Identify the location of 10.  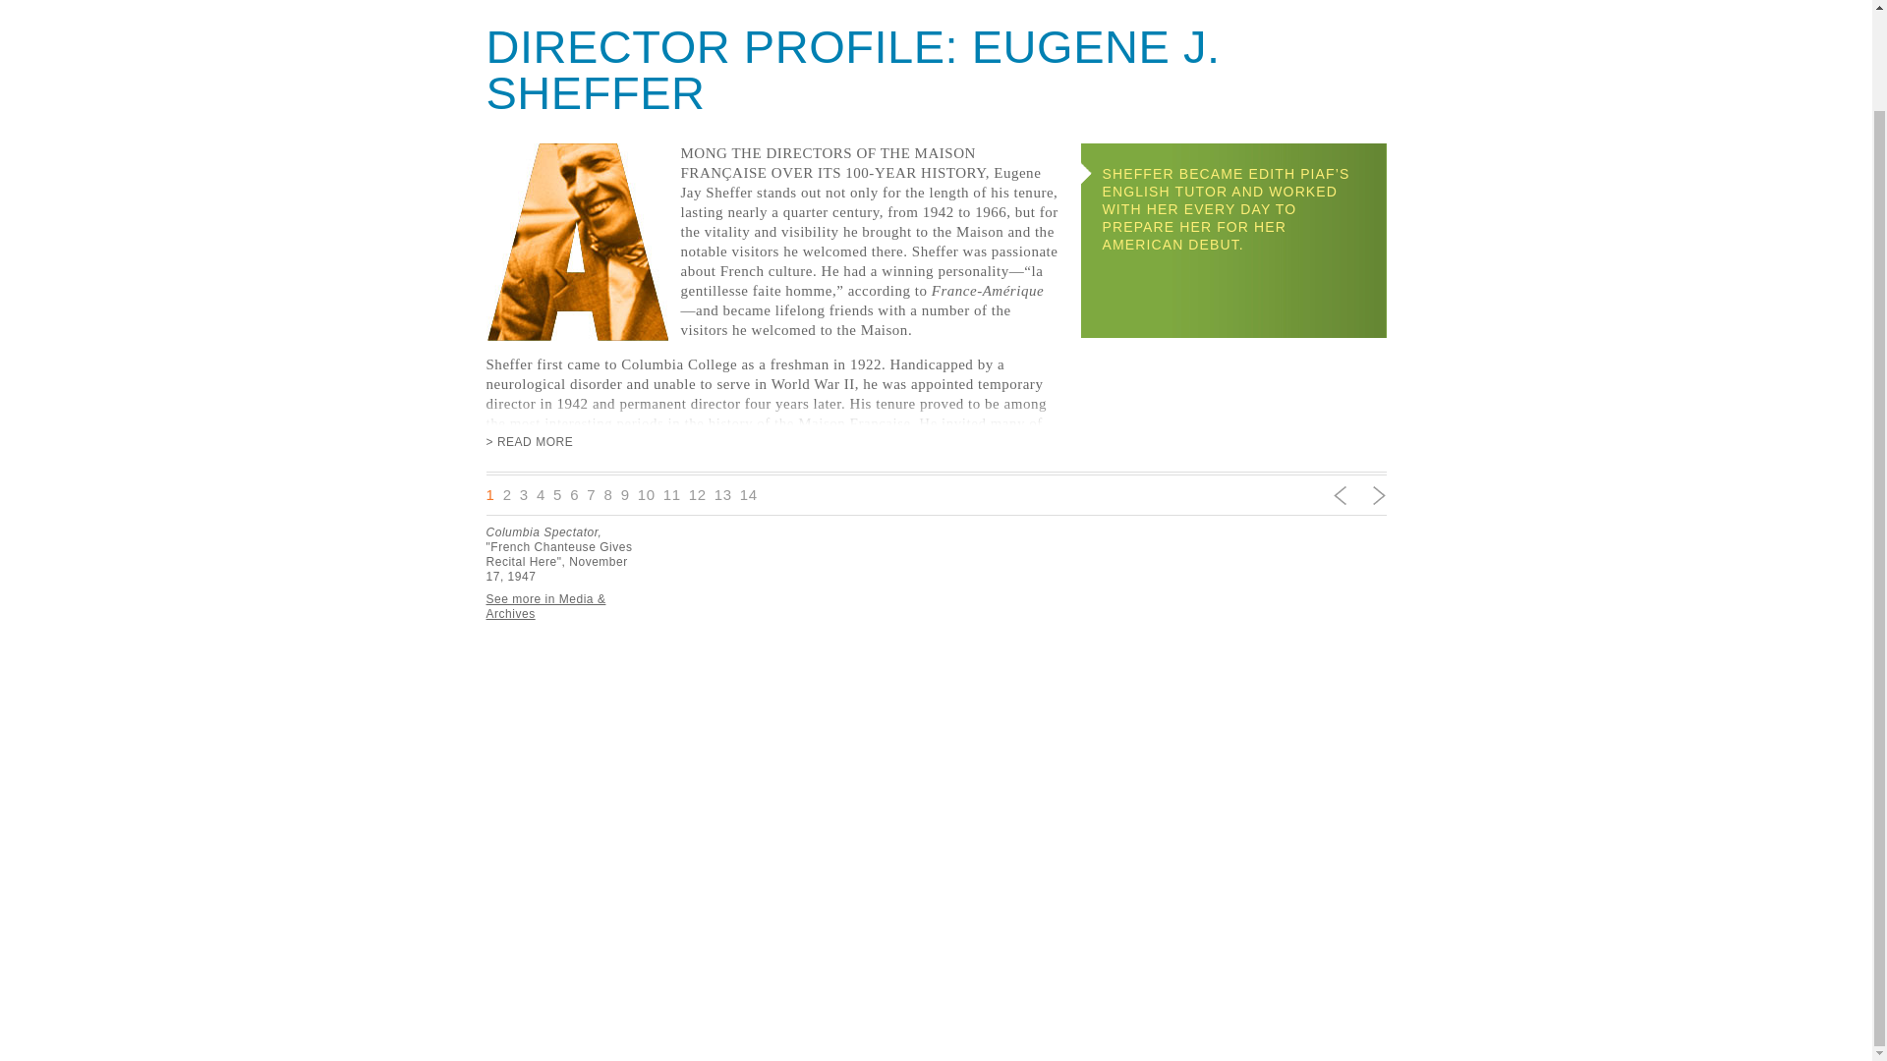
(646, 493).